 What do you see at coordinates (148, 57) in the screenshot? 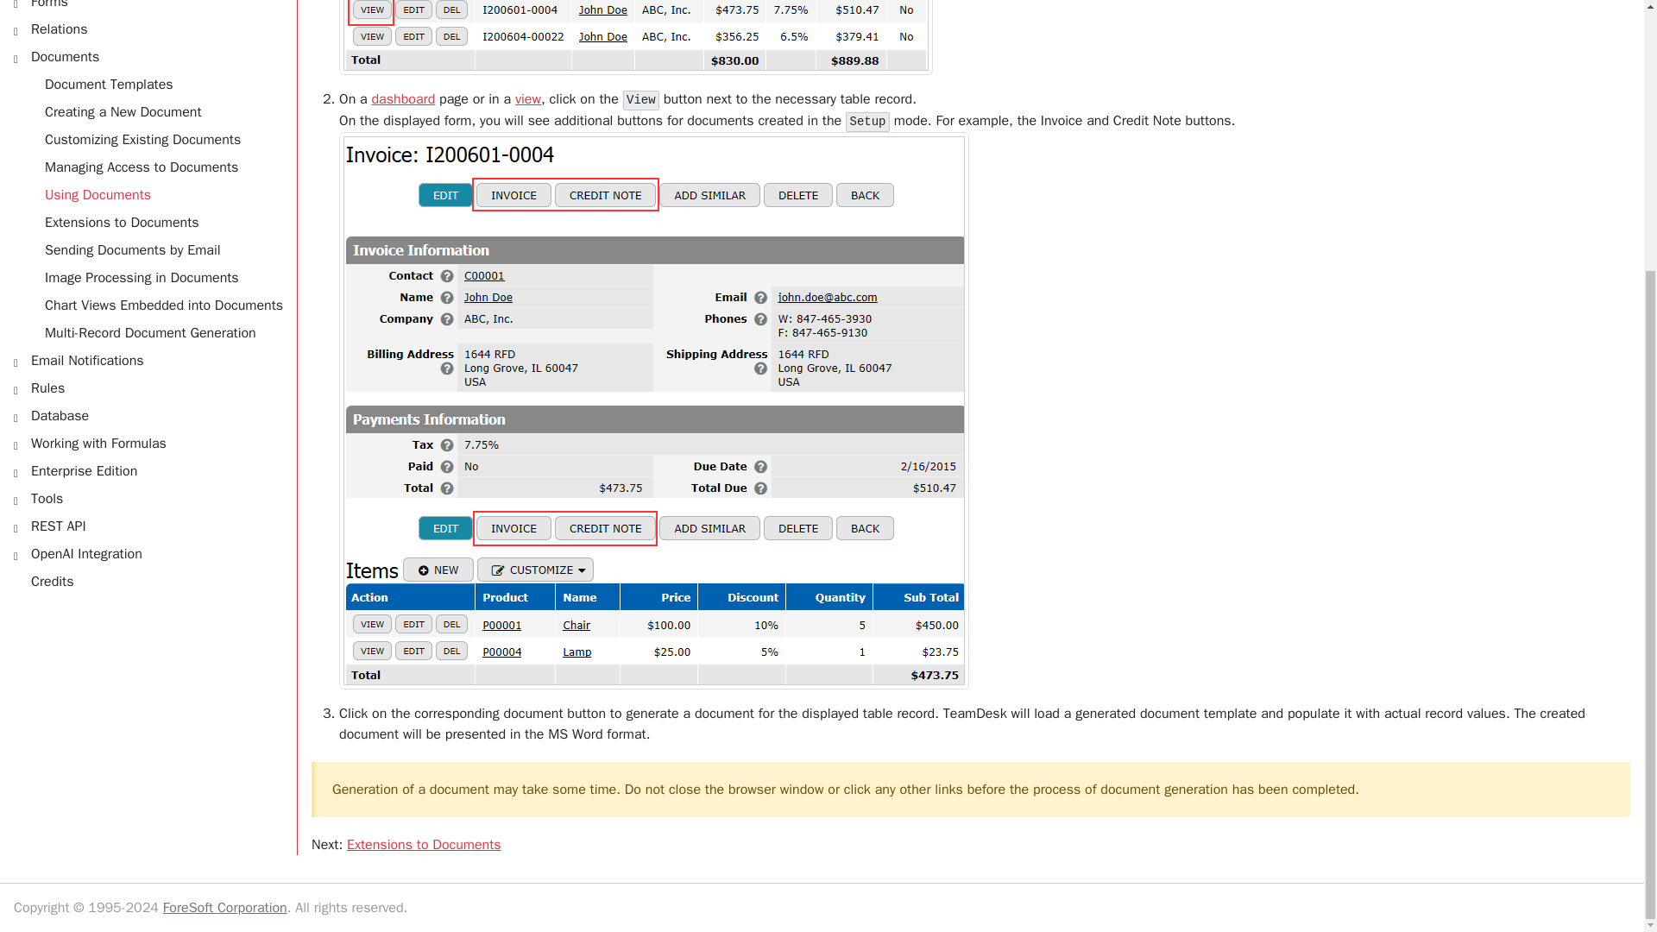
I see `Documents` at bounding box center [148, 57].